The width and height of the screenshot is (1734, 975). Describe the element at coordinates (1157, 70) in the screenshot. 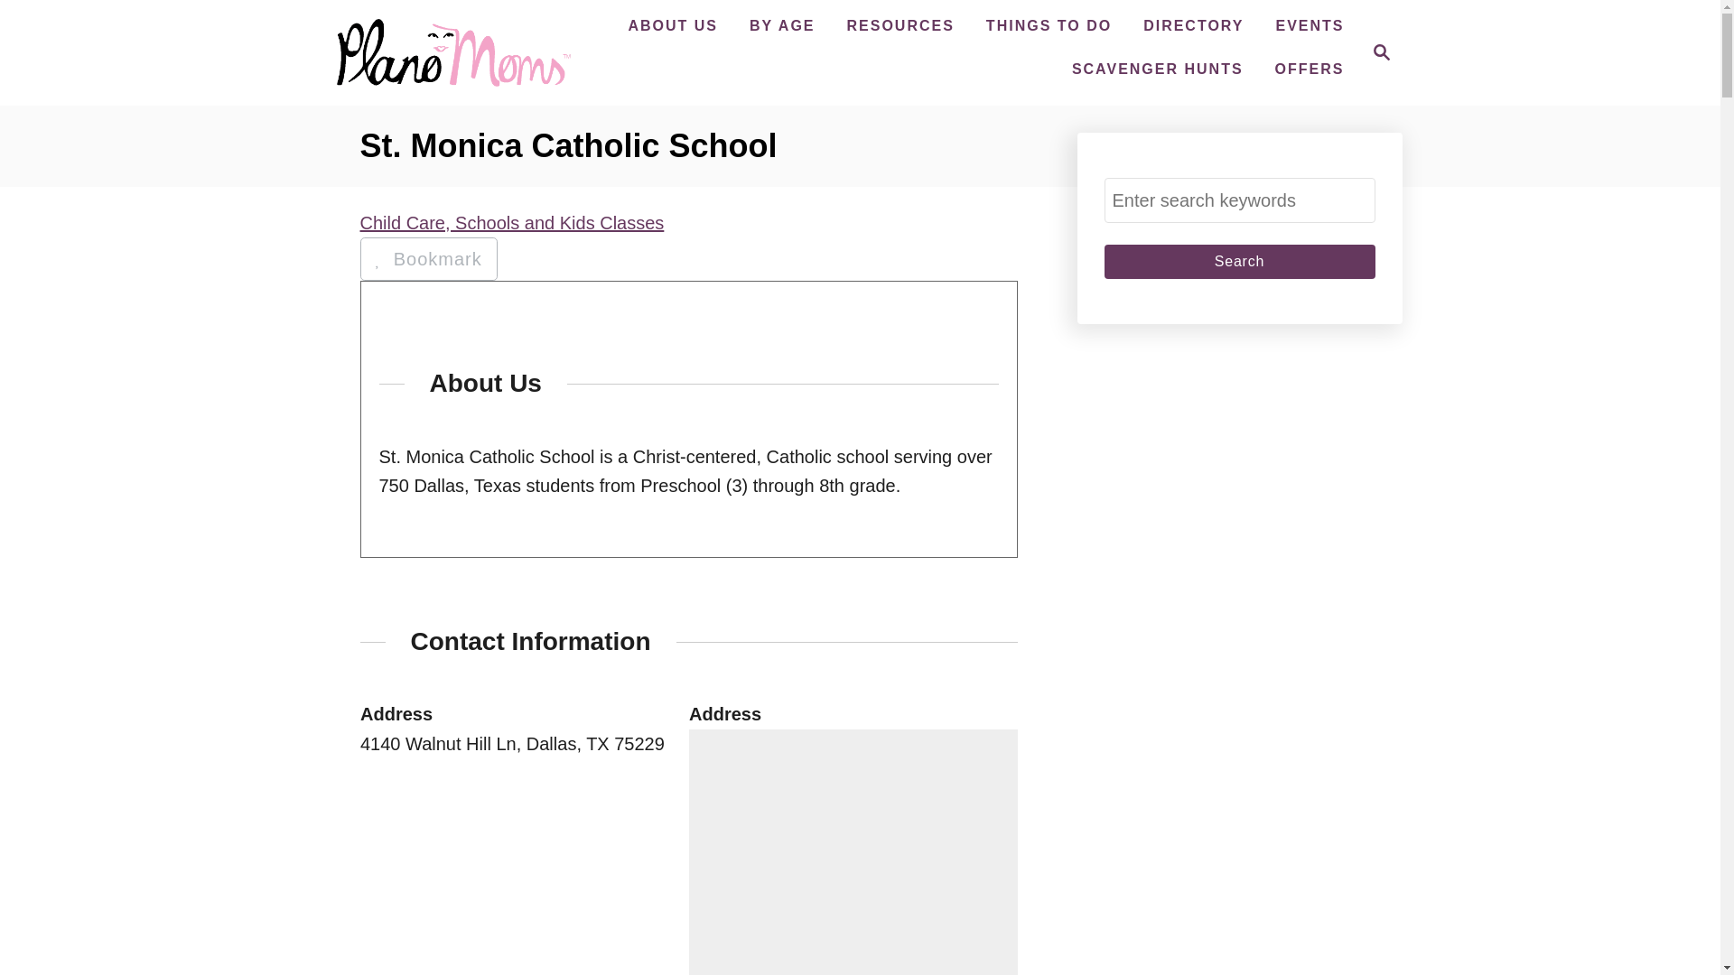

I see `SCAVENGER HUNTS` at that location.